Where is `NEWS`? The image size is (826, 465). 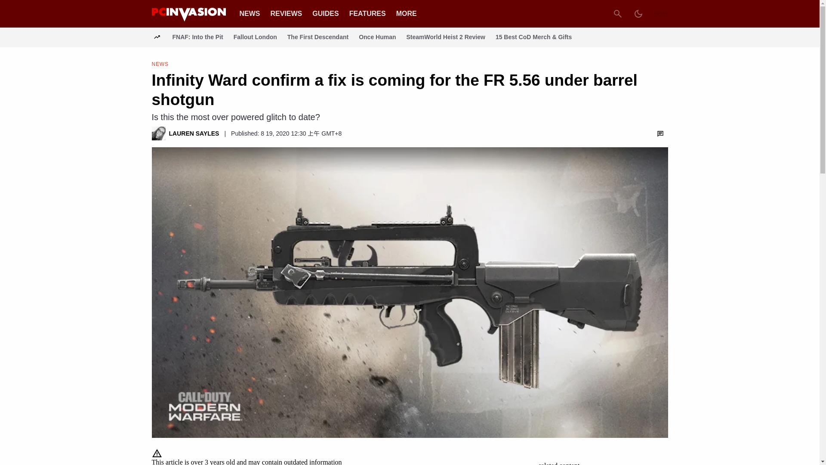 NEWS is located at coordinates (250, 13).